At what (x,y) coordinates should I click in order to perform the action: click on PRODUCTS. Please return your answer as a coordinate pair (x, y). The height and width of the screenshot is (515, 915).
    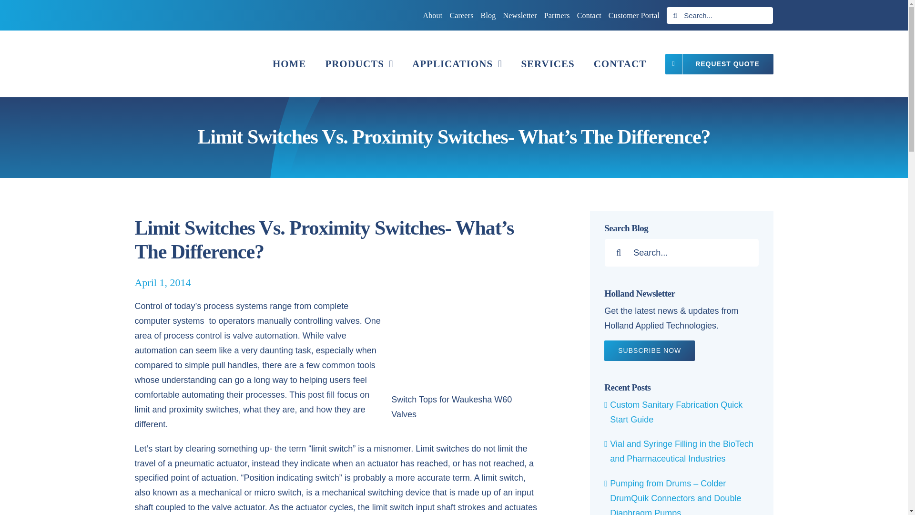
    Looking at the image, I should click on (359, 64).